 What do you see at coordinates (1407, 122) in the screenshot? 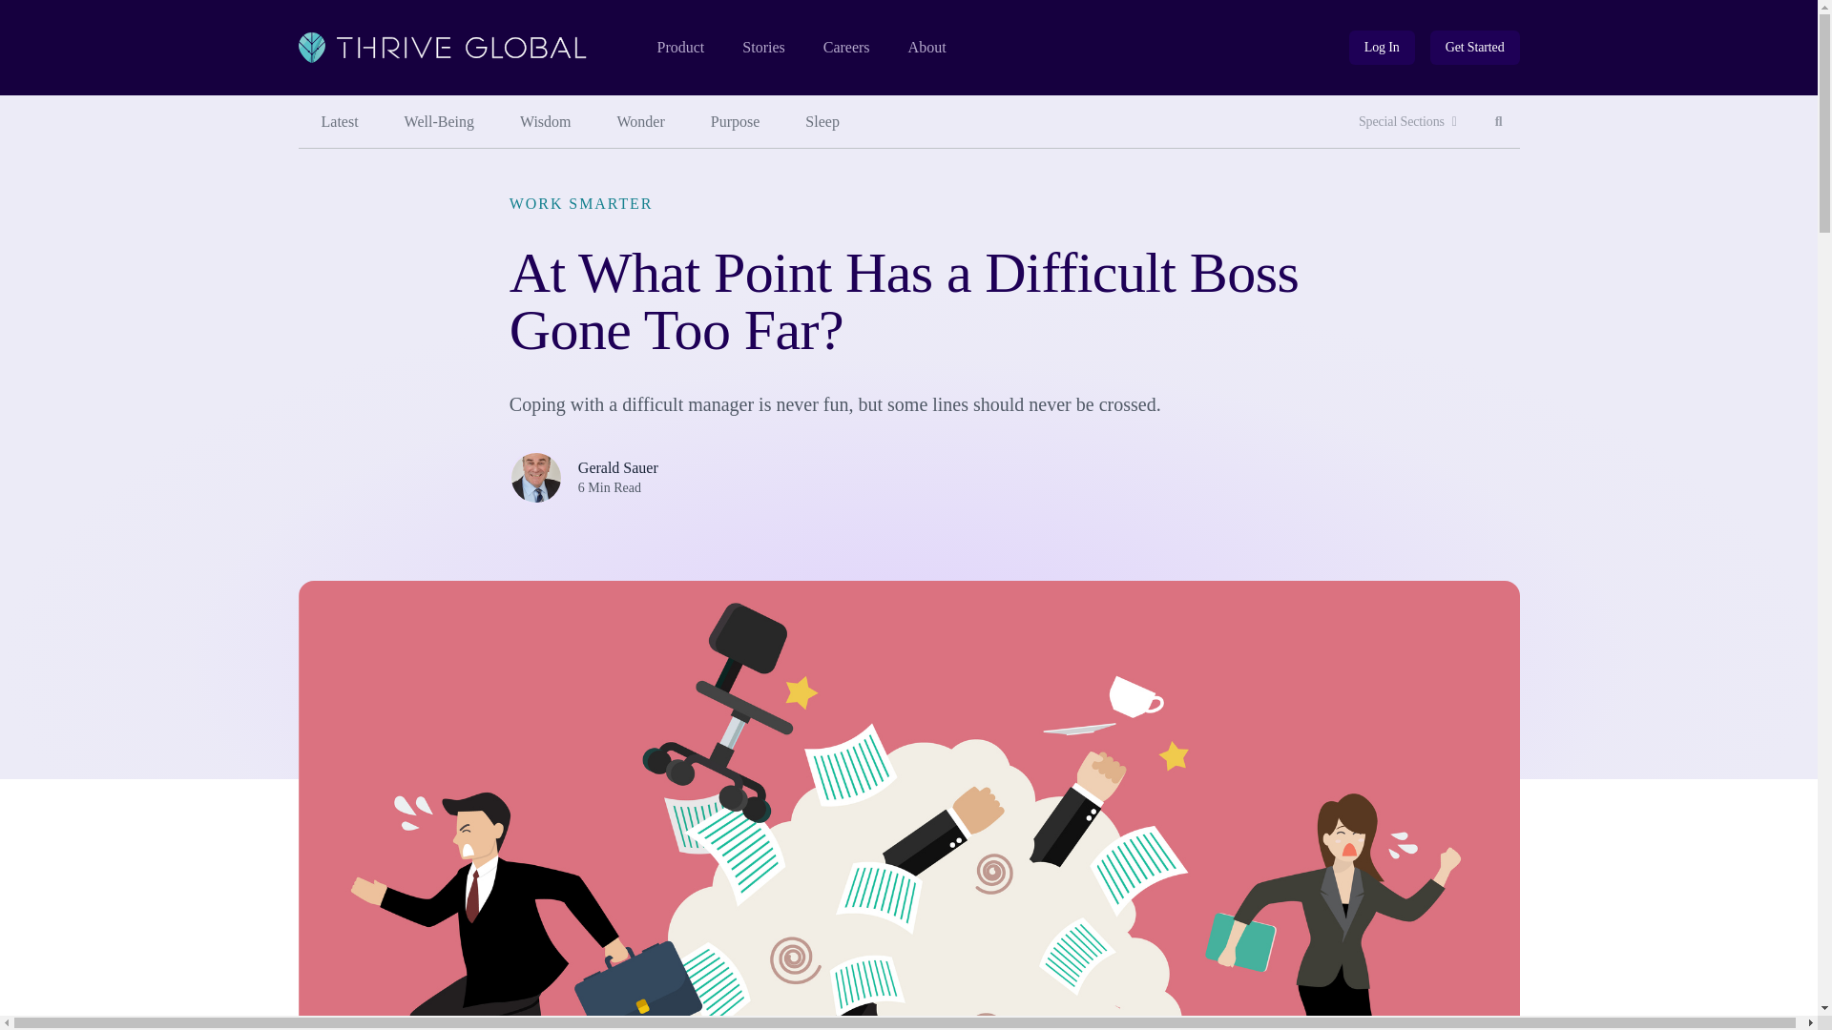
I see `Special Sections` at bounding box center [1407, 122].